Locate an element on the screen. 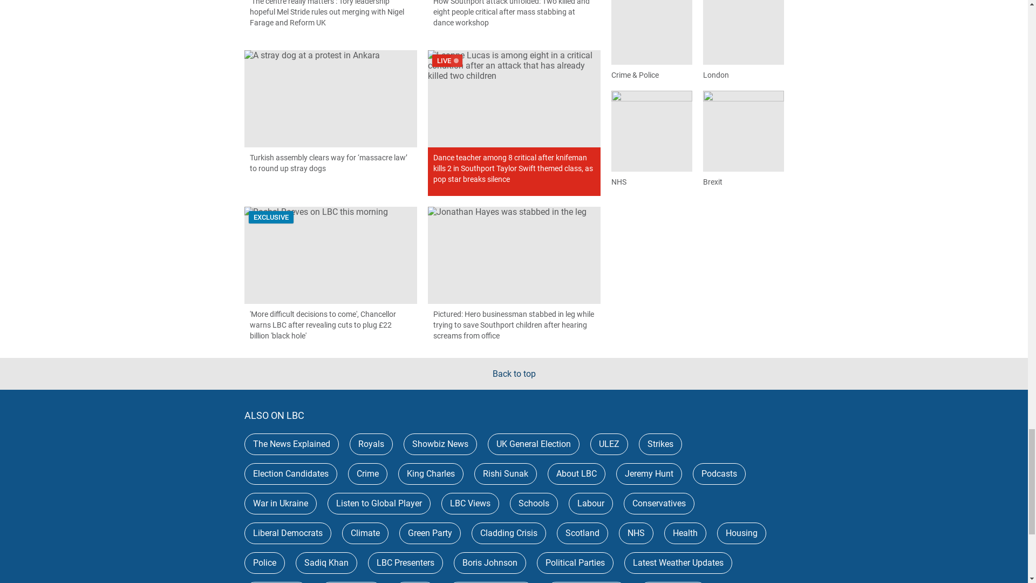 This screenshot has height=583, width=1036. Back to top is located at coordinates (514, 374).